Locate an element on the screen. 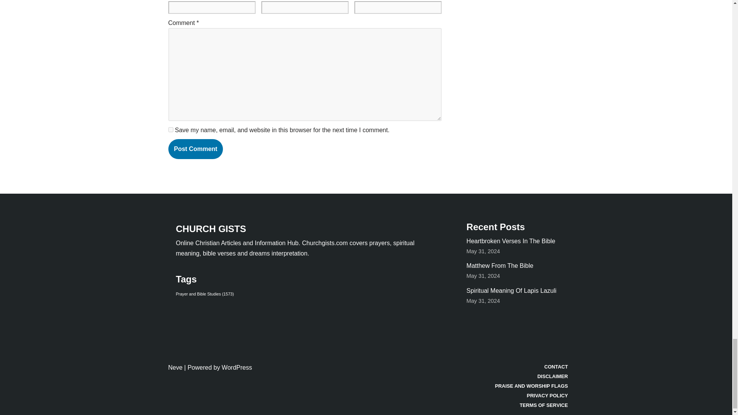  CONTACT is located at coordinates (532, 367).